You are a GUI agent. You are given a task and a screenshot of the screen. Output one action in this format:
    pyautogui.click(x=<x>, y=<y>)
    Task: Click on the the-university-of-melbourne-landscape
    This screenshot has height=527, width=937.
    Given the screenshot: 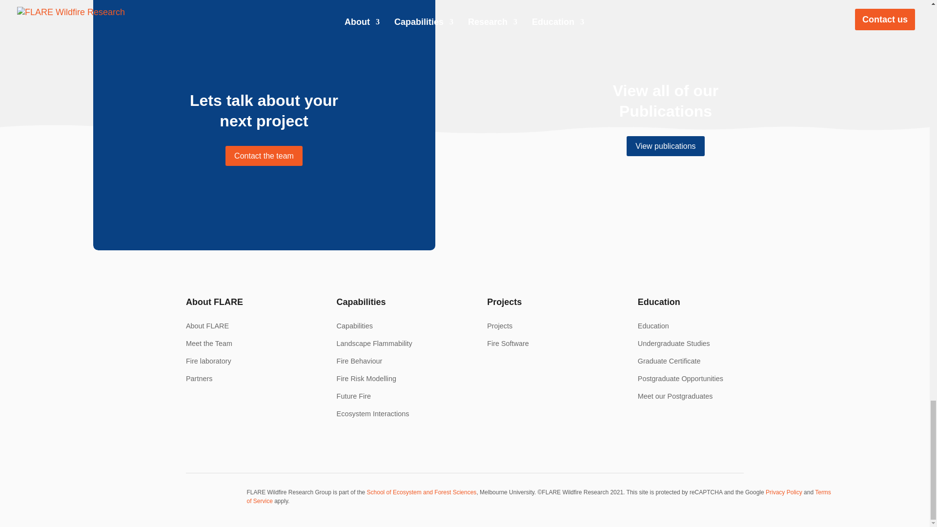 What is the action you would take?
    pyautogui.click(x=166, y=500)
    